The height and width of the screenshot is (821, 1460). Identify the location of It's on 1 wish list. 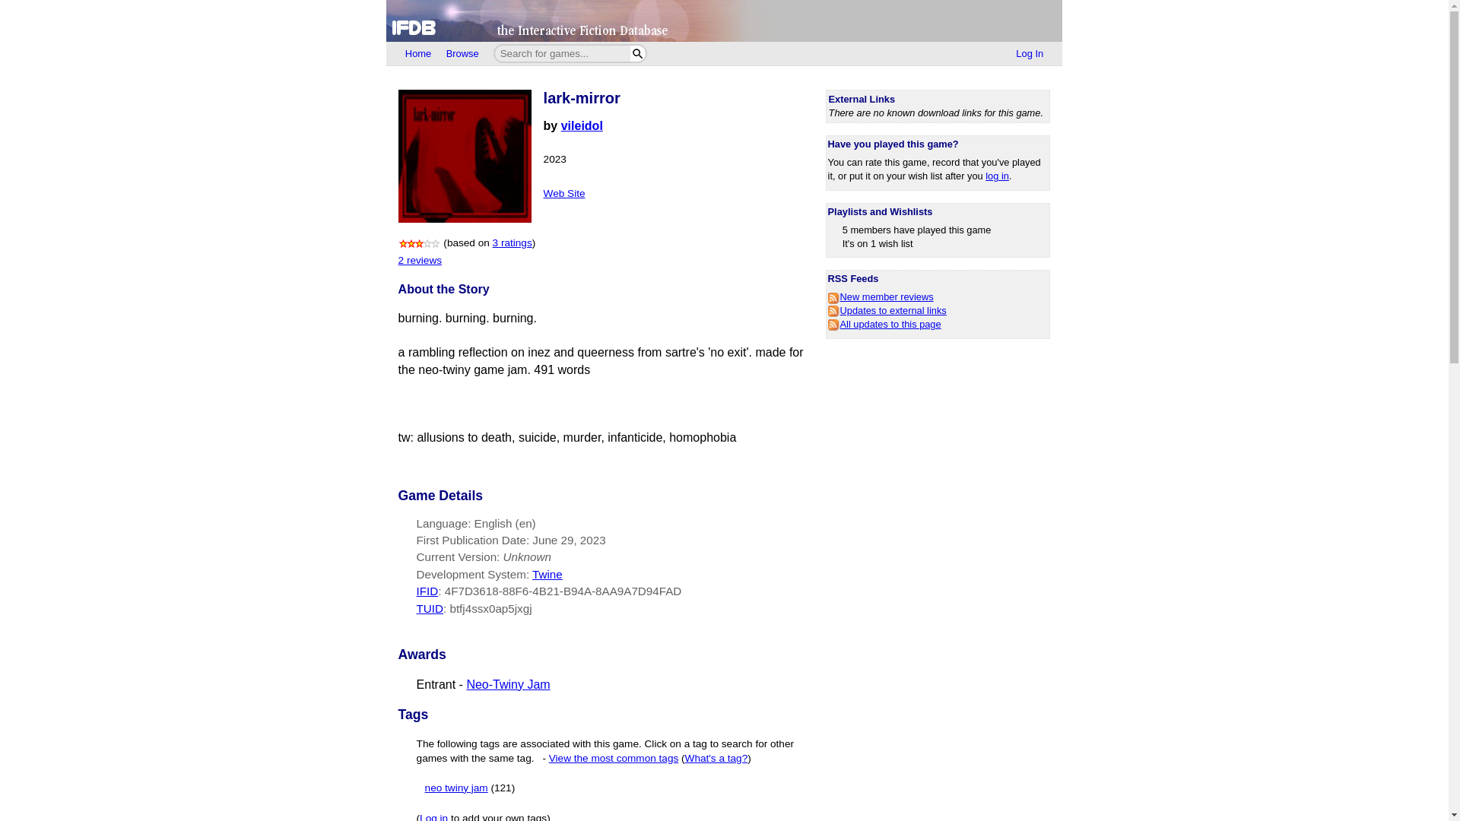
(878, 243).